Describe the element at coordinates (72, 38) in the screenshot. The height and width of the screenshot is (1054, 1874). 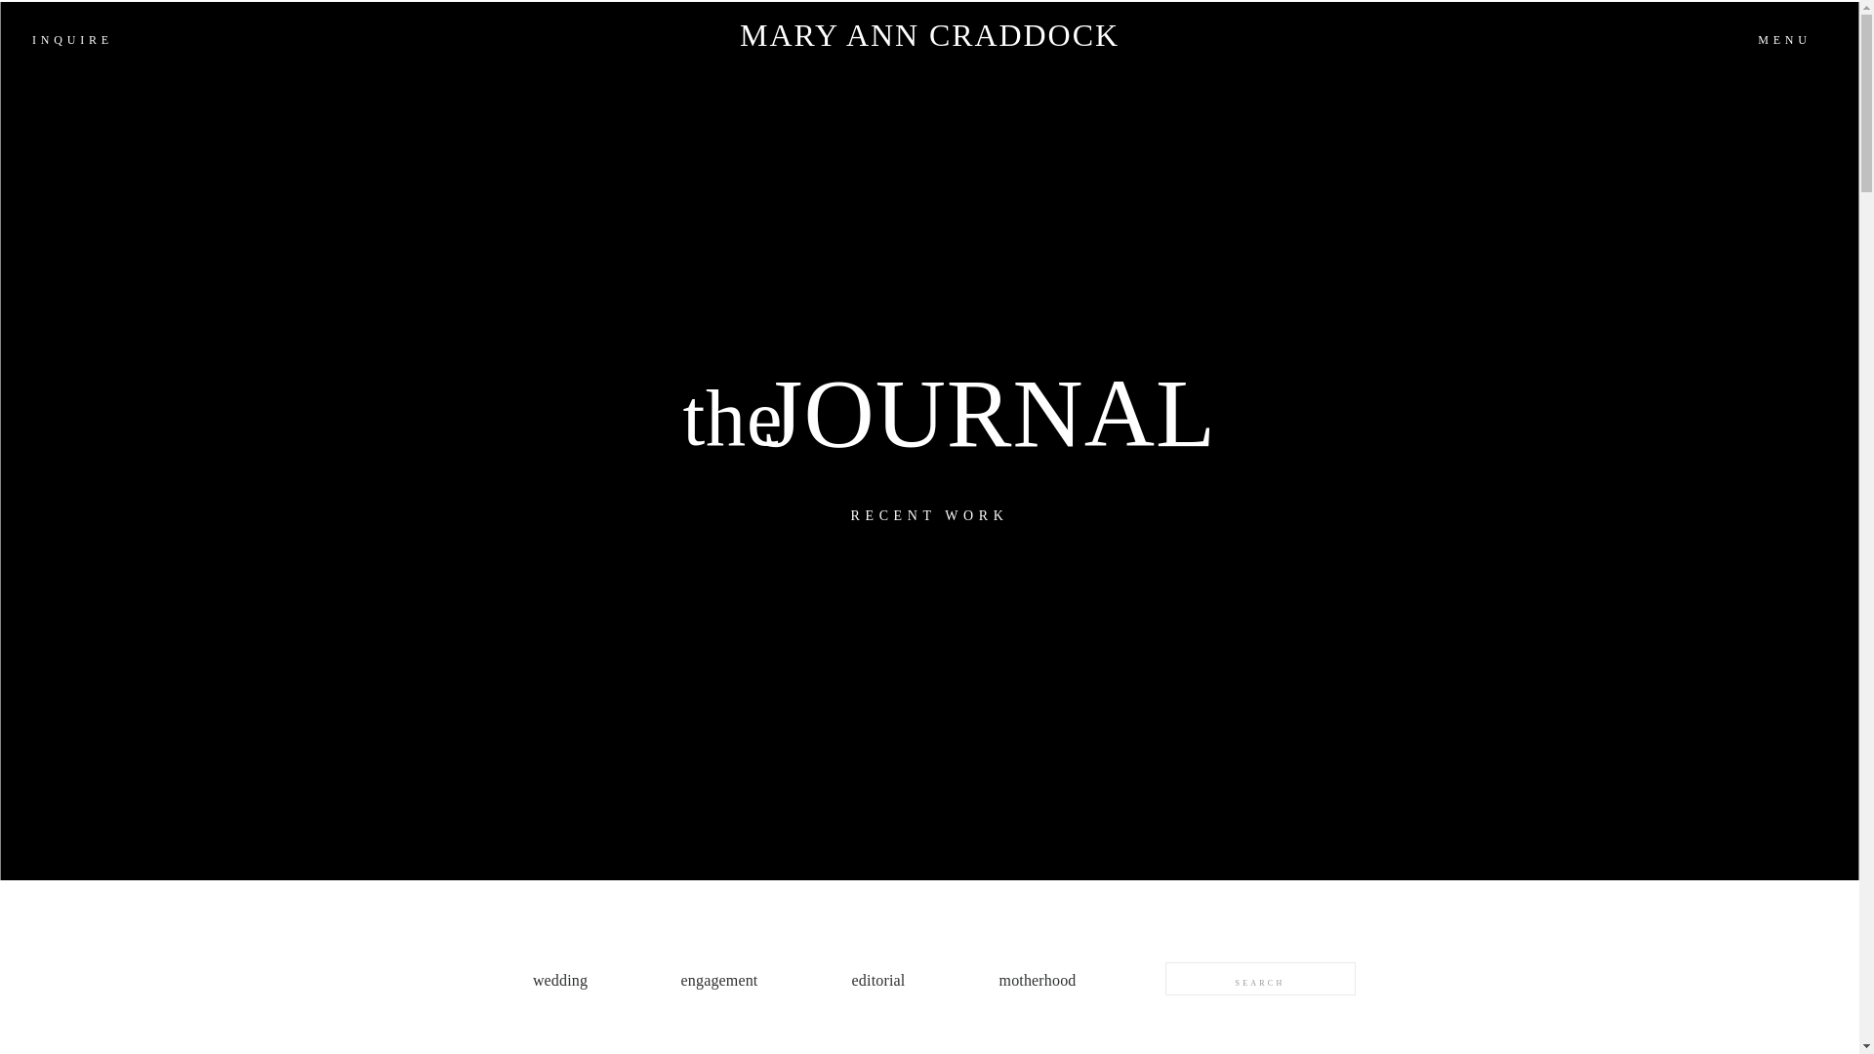
I see `INQUIRE` at that location.